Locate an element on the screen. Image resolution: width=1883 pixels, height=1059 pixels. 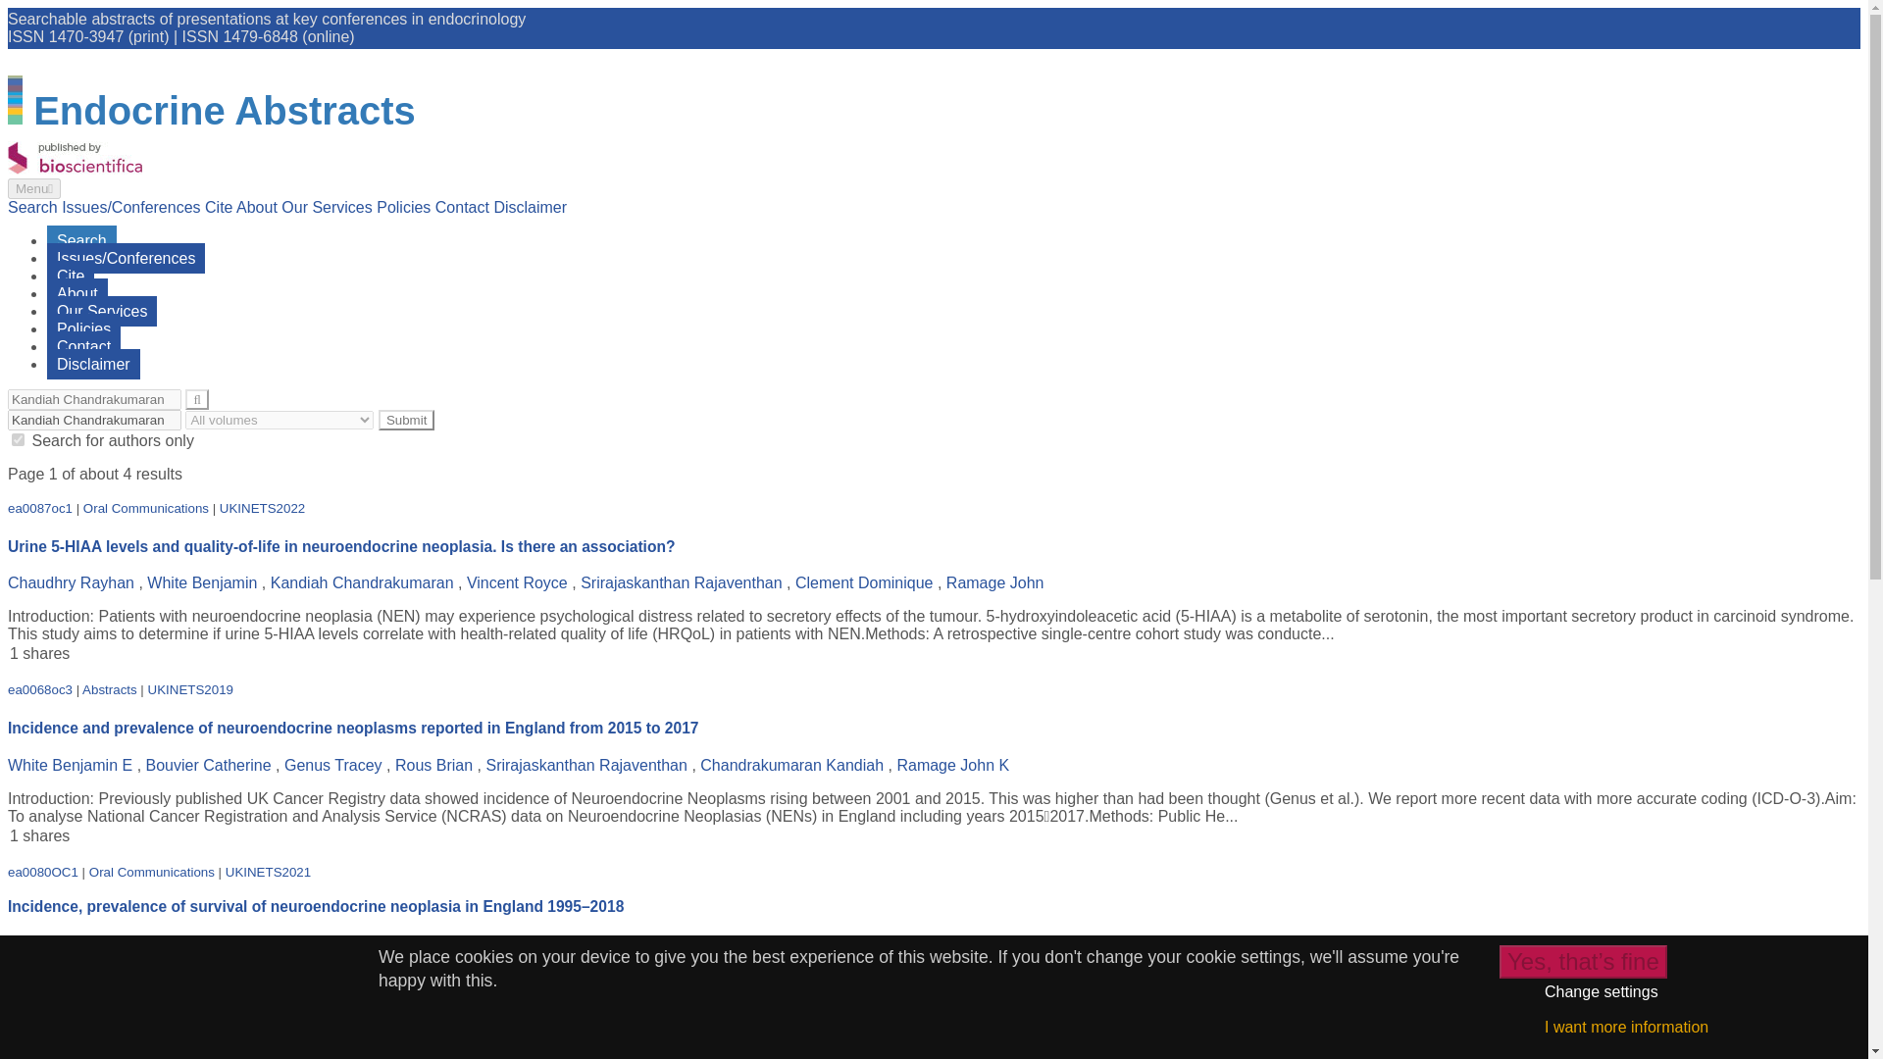
Kandiah Chandrakumaran is located at coordinates (94, 420).